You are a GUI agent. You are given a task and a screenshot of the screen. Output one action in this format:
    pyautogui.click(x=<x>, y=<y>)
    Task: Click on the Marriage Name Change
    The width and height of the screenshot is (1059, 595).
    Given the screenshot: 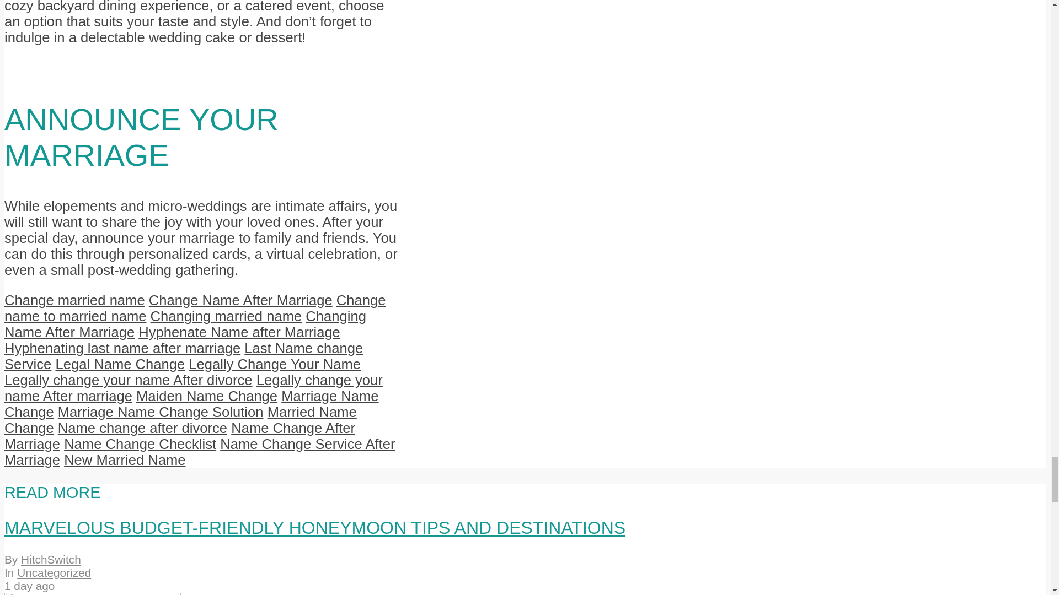 What is the action you would take?
    pyautogui.click(x=191, y=404)
    